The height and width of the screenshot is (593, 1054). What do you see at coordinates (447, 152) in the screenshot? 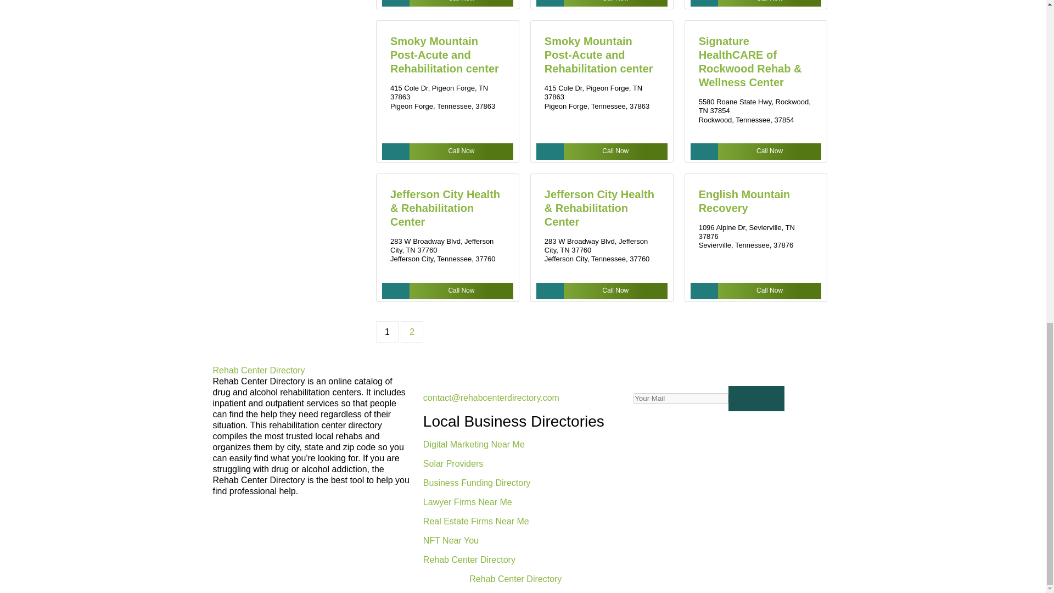
I see `Call Now` at bounding box center [447, 152].